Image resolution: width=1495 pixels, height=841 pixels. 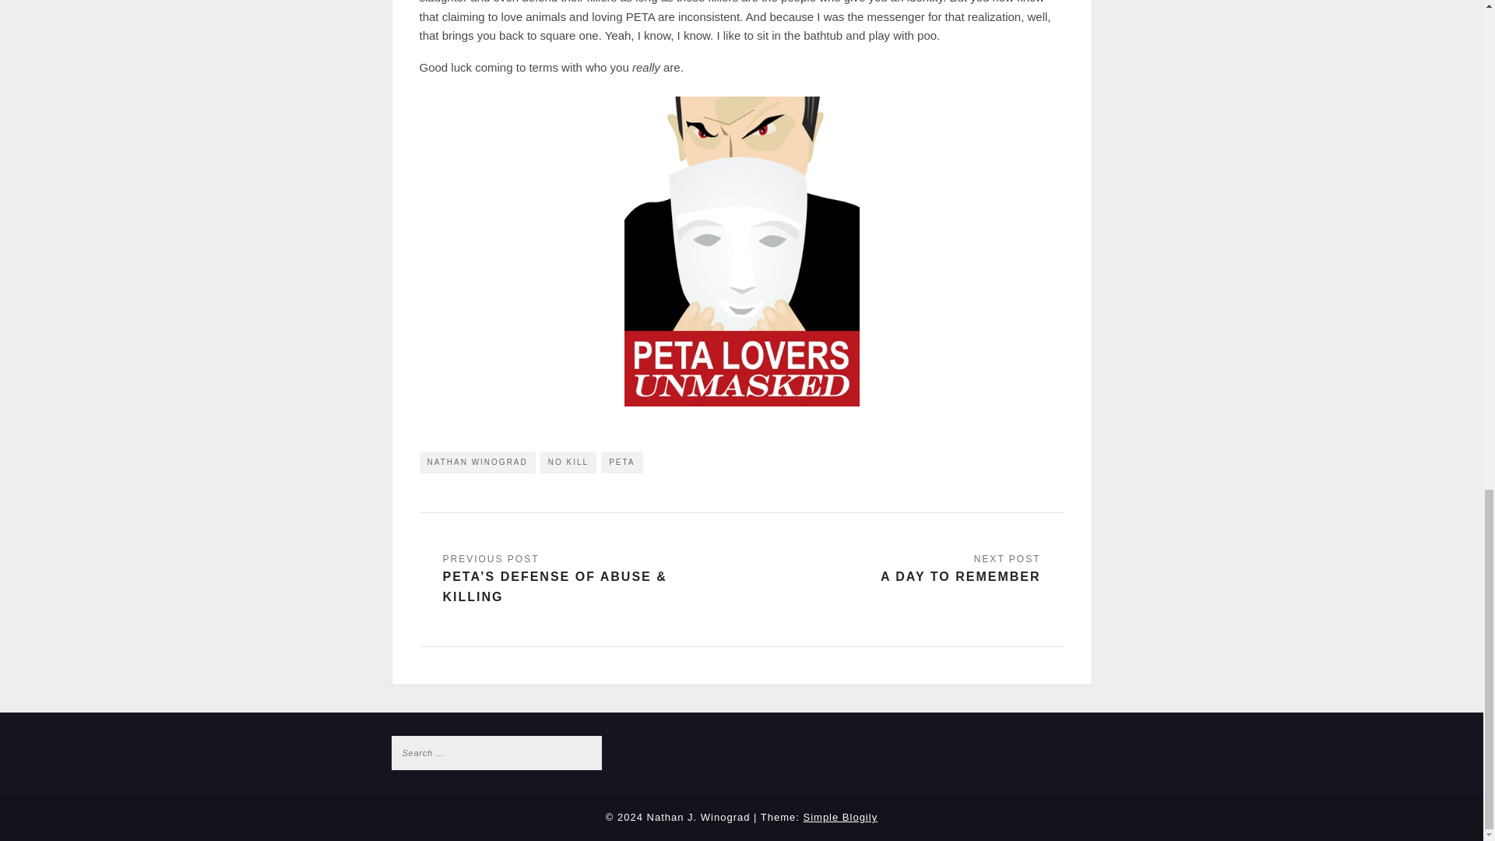 What do you see at coordinates (621, 461) in the screenshot?
I see `PETA` at bounding box center [621, 461].